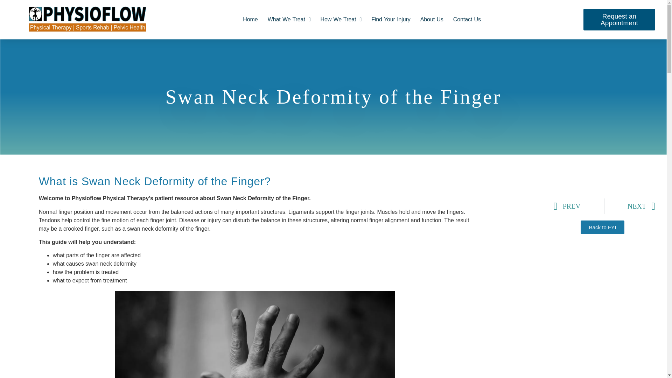 Image resolution: width=672 pixels, height=378 pixels. I want to click on Contact Us, so click(467, 20).